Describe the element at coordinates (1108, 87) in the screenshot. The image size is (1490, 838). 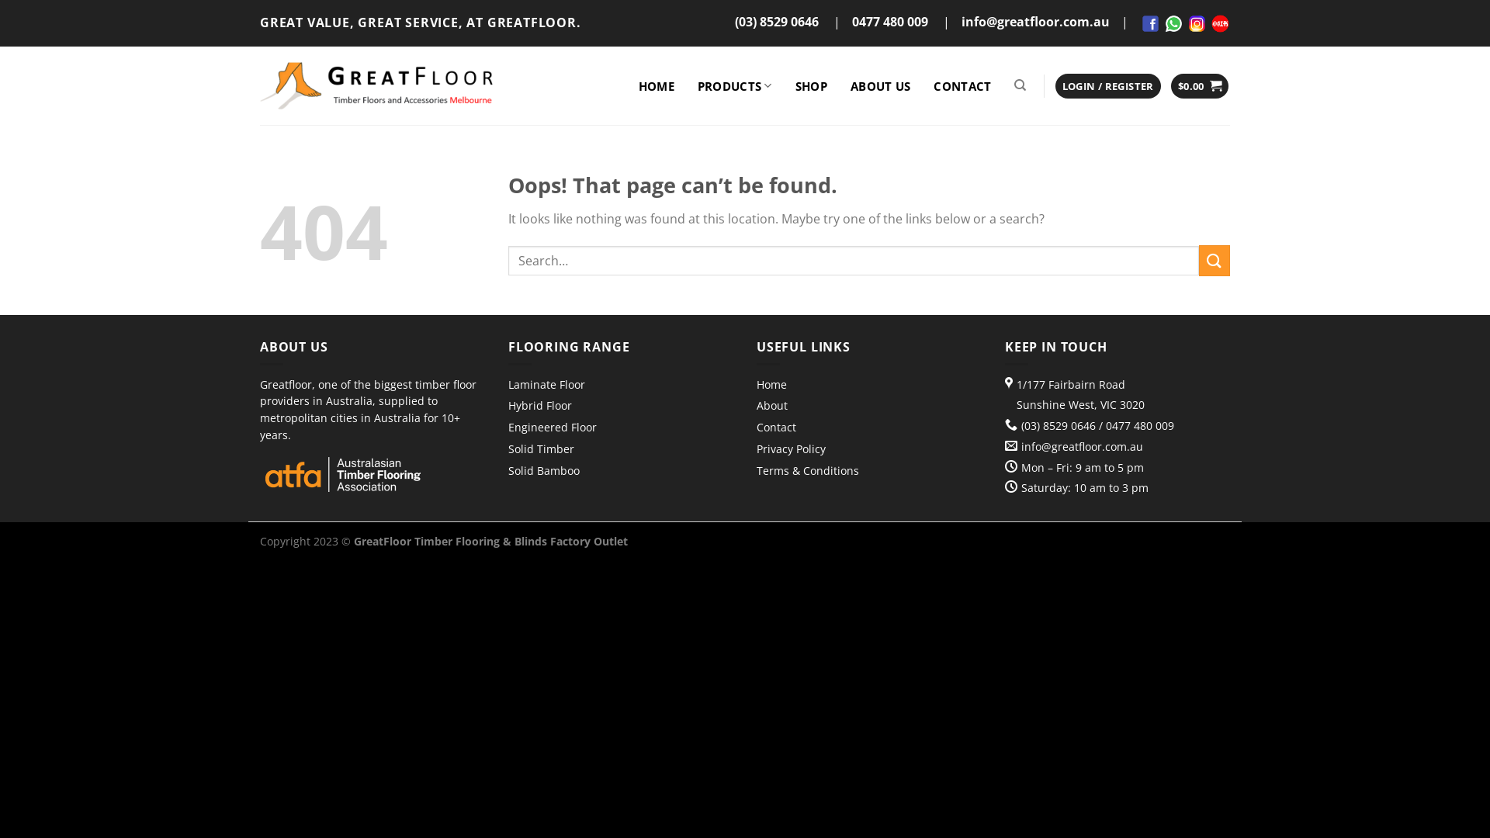
I see `LOGIN / REGISTER` at that location.